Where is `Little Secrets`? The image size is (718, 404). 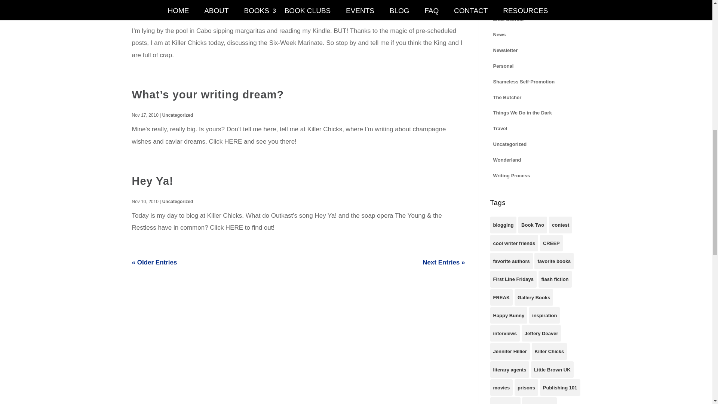
Little Secrets is located at coordinates (508, 19).